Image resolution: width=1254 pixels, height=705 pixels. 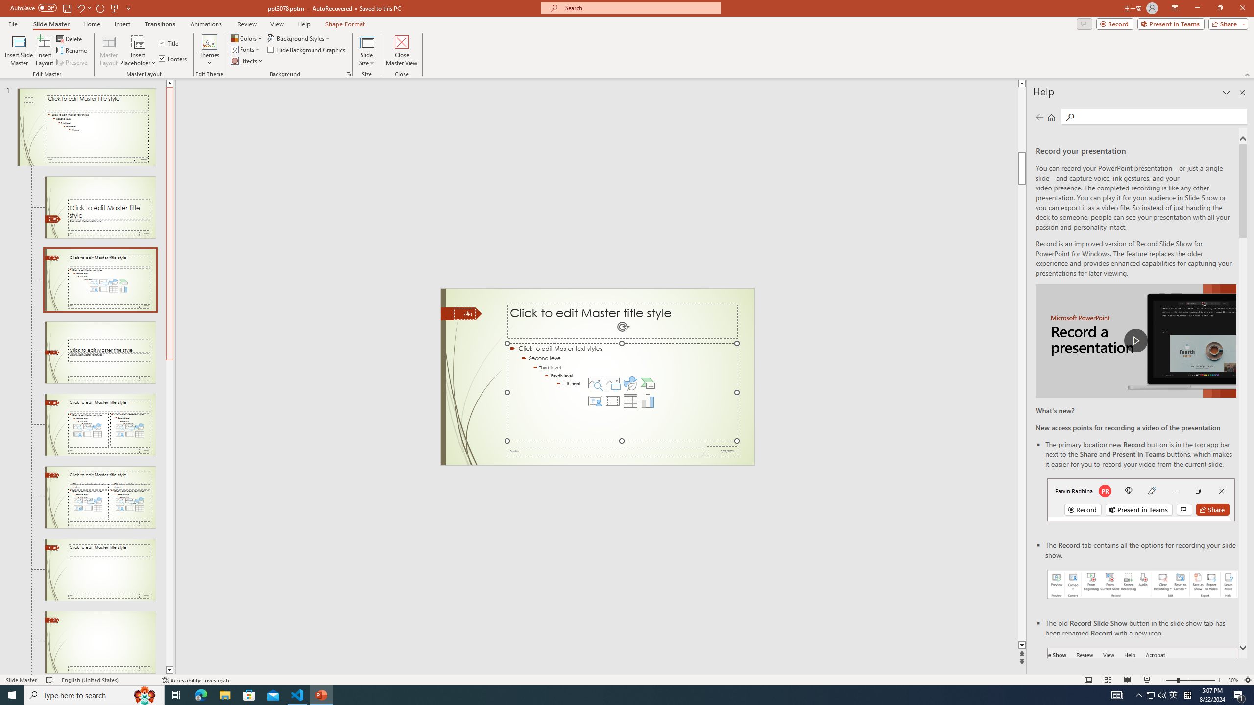 I want to click on Preserve, so click(x=72, y=63).